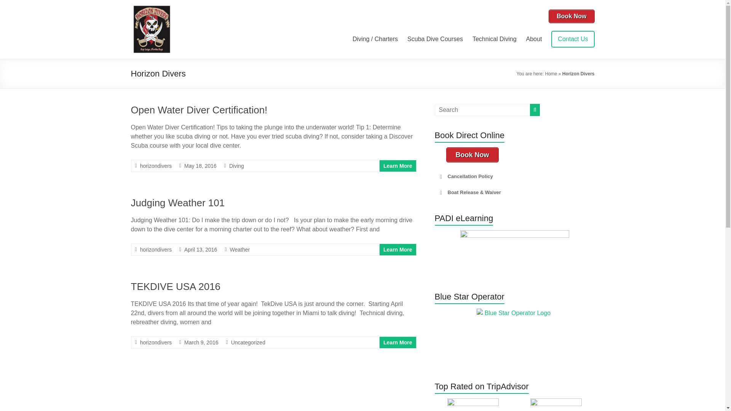 This screenshot has width=731, height=411. Describe the element at coordinates (571, 16) in the screenshot. I see `Book Now` at that location.